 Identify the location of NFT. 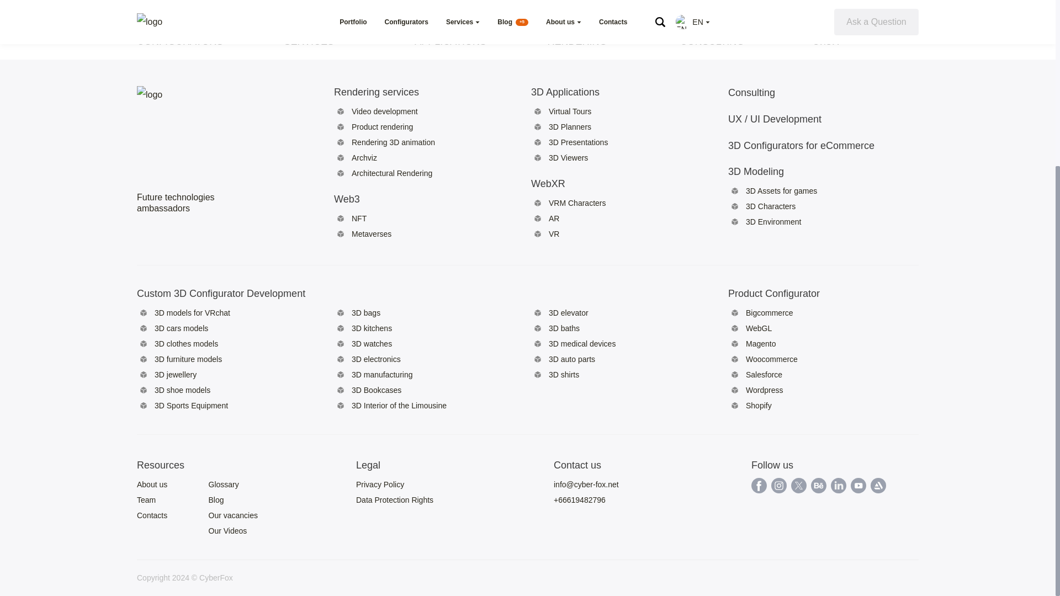
(359, 218).